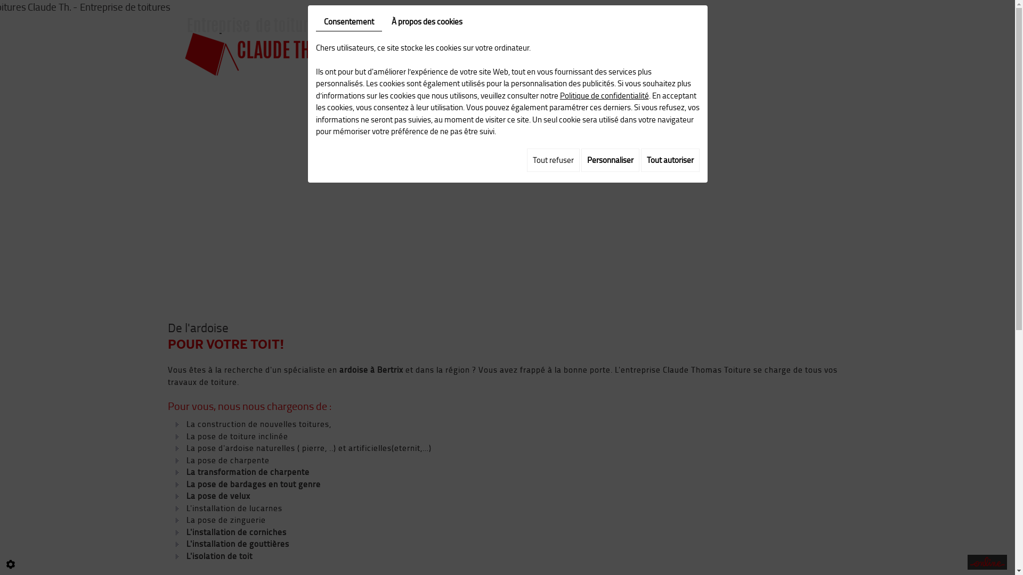 Image resolution: width=1023 pixels, height=575 pixels. Describe the element at coordinates (348, 22) in the screenshot. I see `Consentement` at that location.